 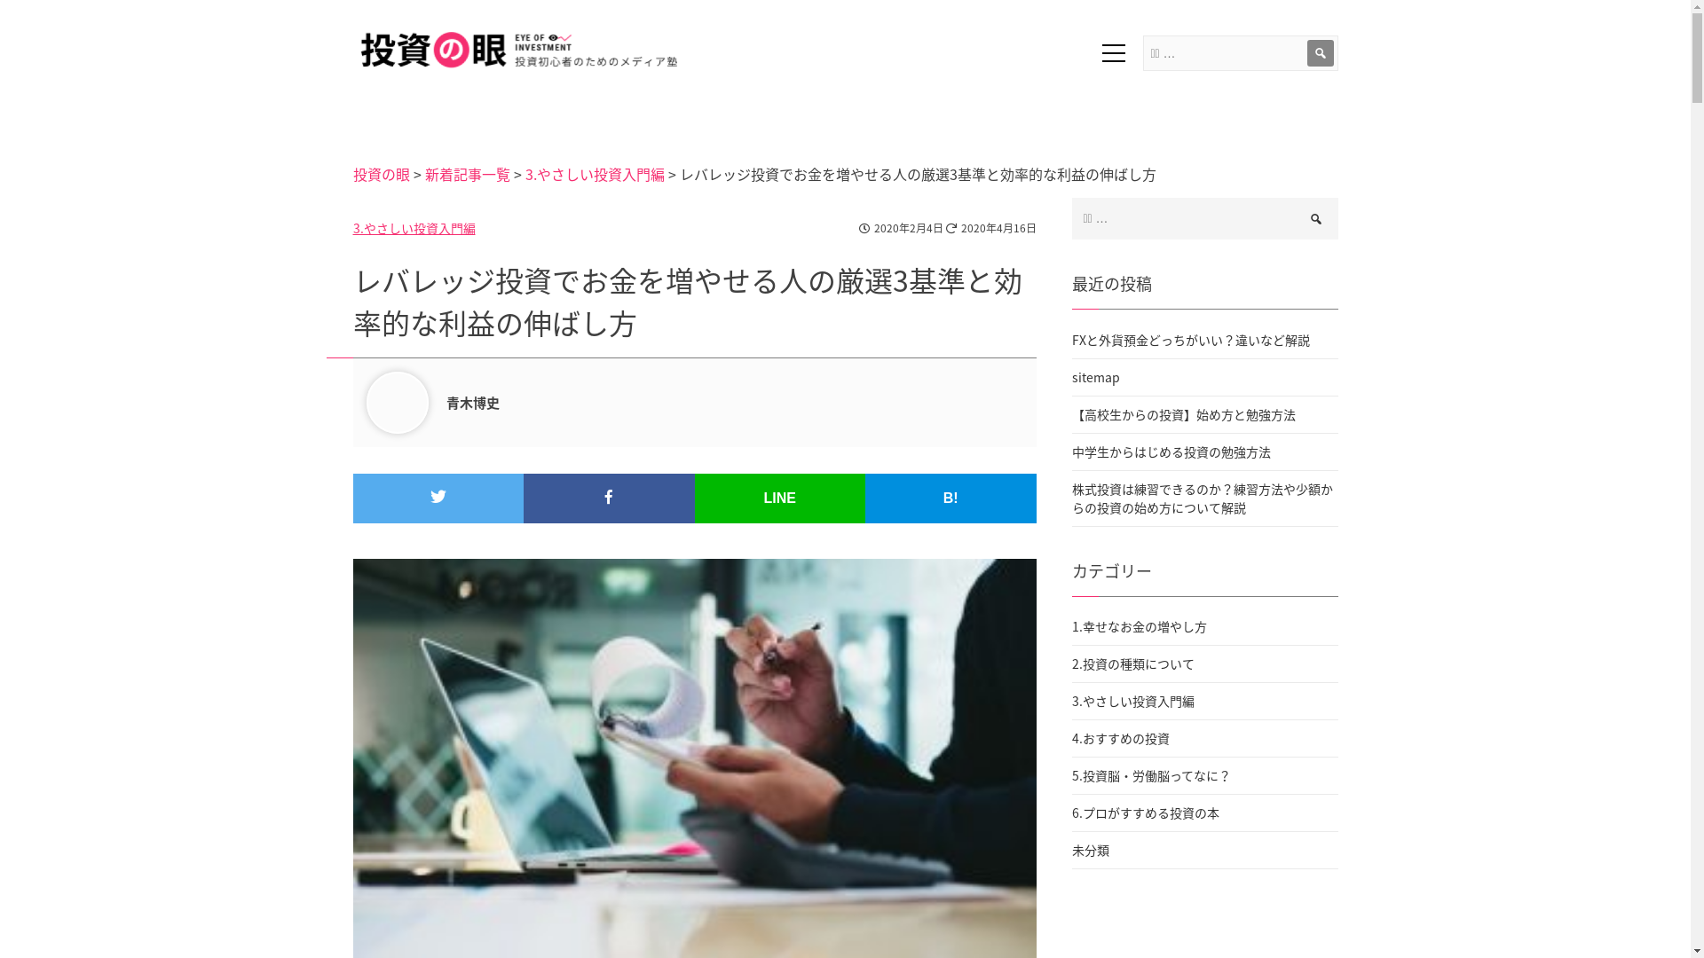 What do you see at coordinates (779, 499) in the screenshot?
I see `LINE` at bounding box center [779, 499].